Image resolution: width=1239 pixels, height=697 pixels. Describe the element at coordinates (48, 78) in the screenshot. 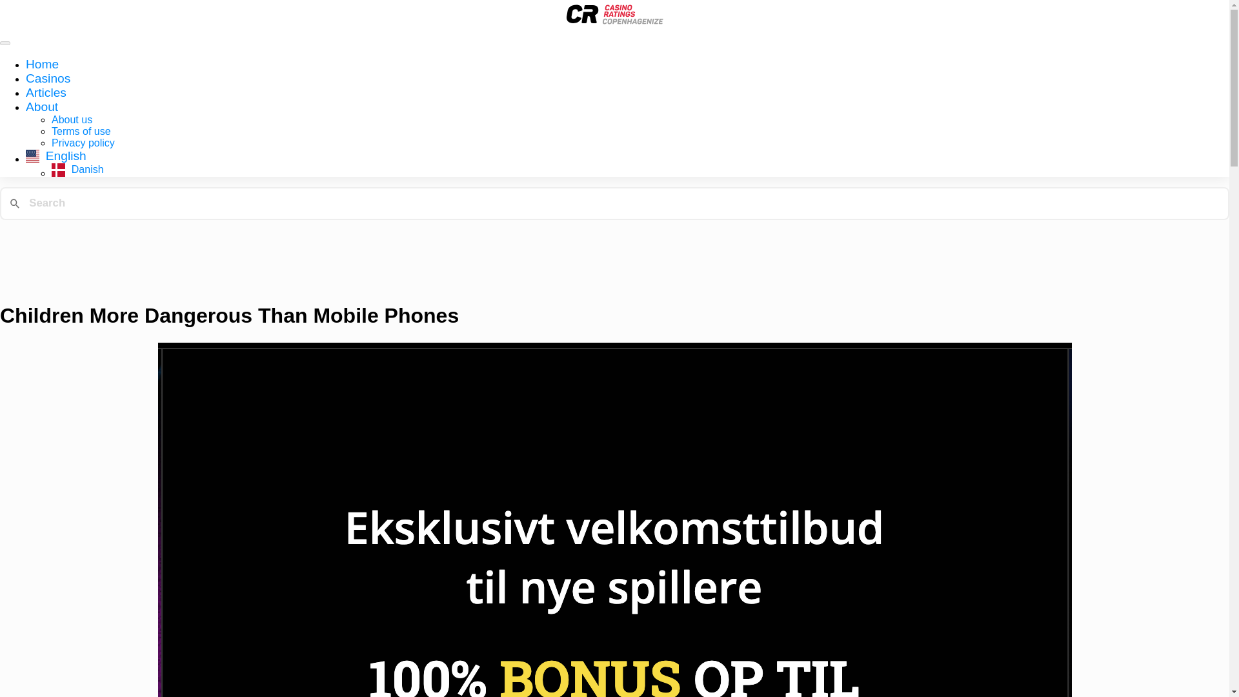

I see `Casinos` at that location.